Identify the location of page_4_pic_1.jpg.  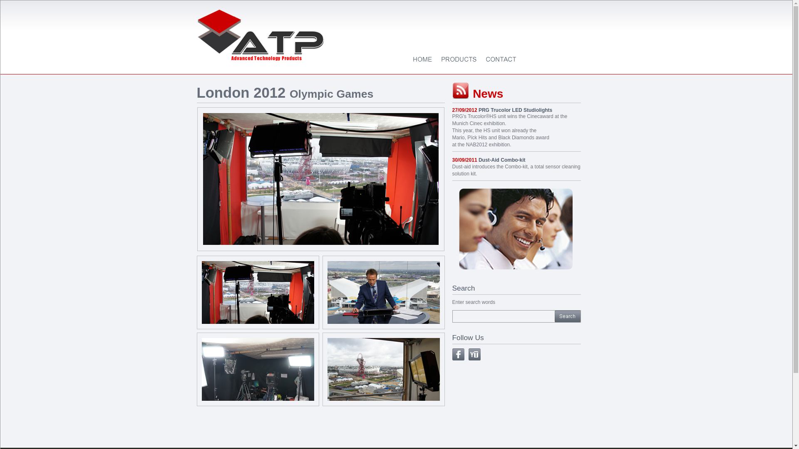
(516, 229).